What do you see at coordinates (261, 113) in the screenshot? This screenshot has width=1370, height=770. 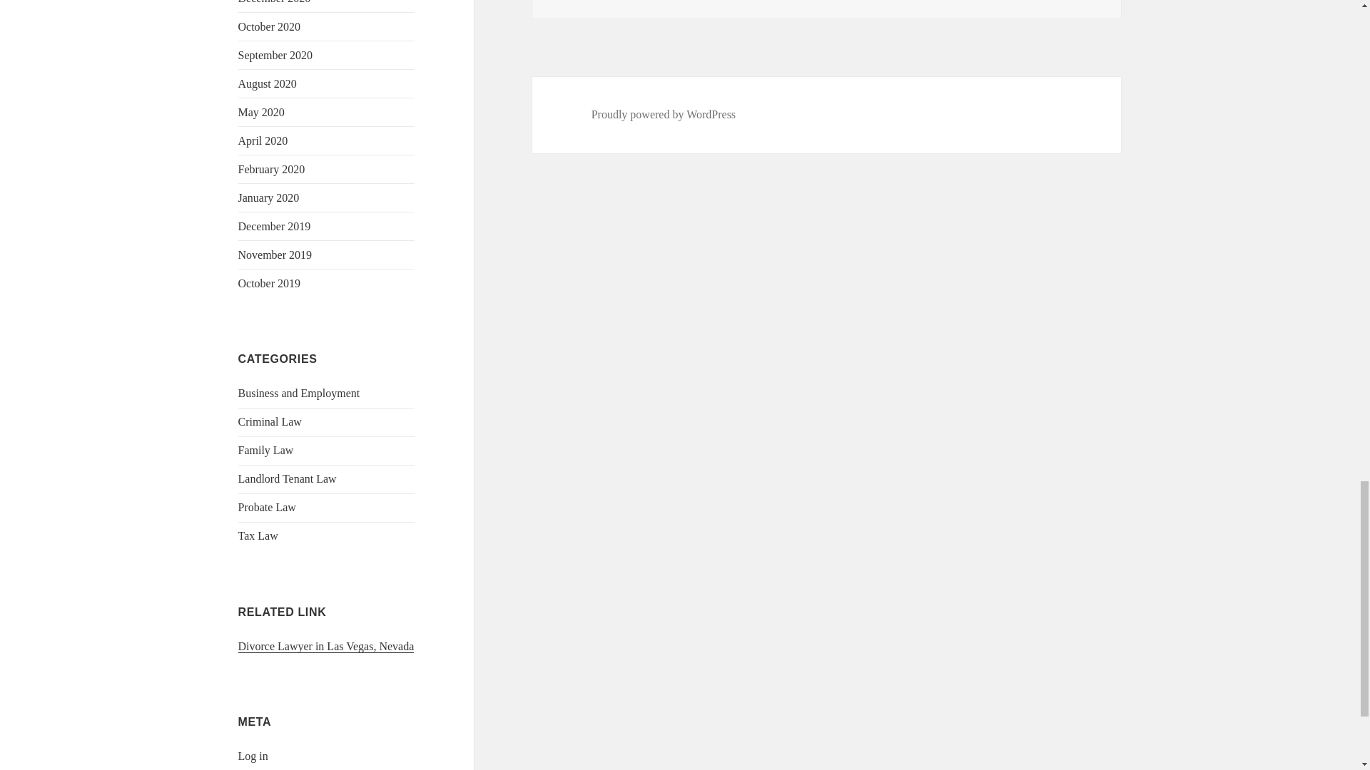 I see `May 2020` at bounding box center [261, 113].